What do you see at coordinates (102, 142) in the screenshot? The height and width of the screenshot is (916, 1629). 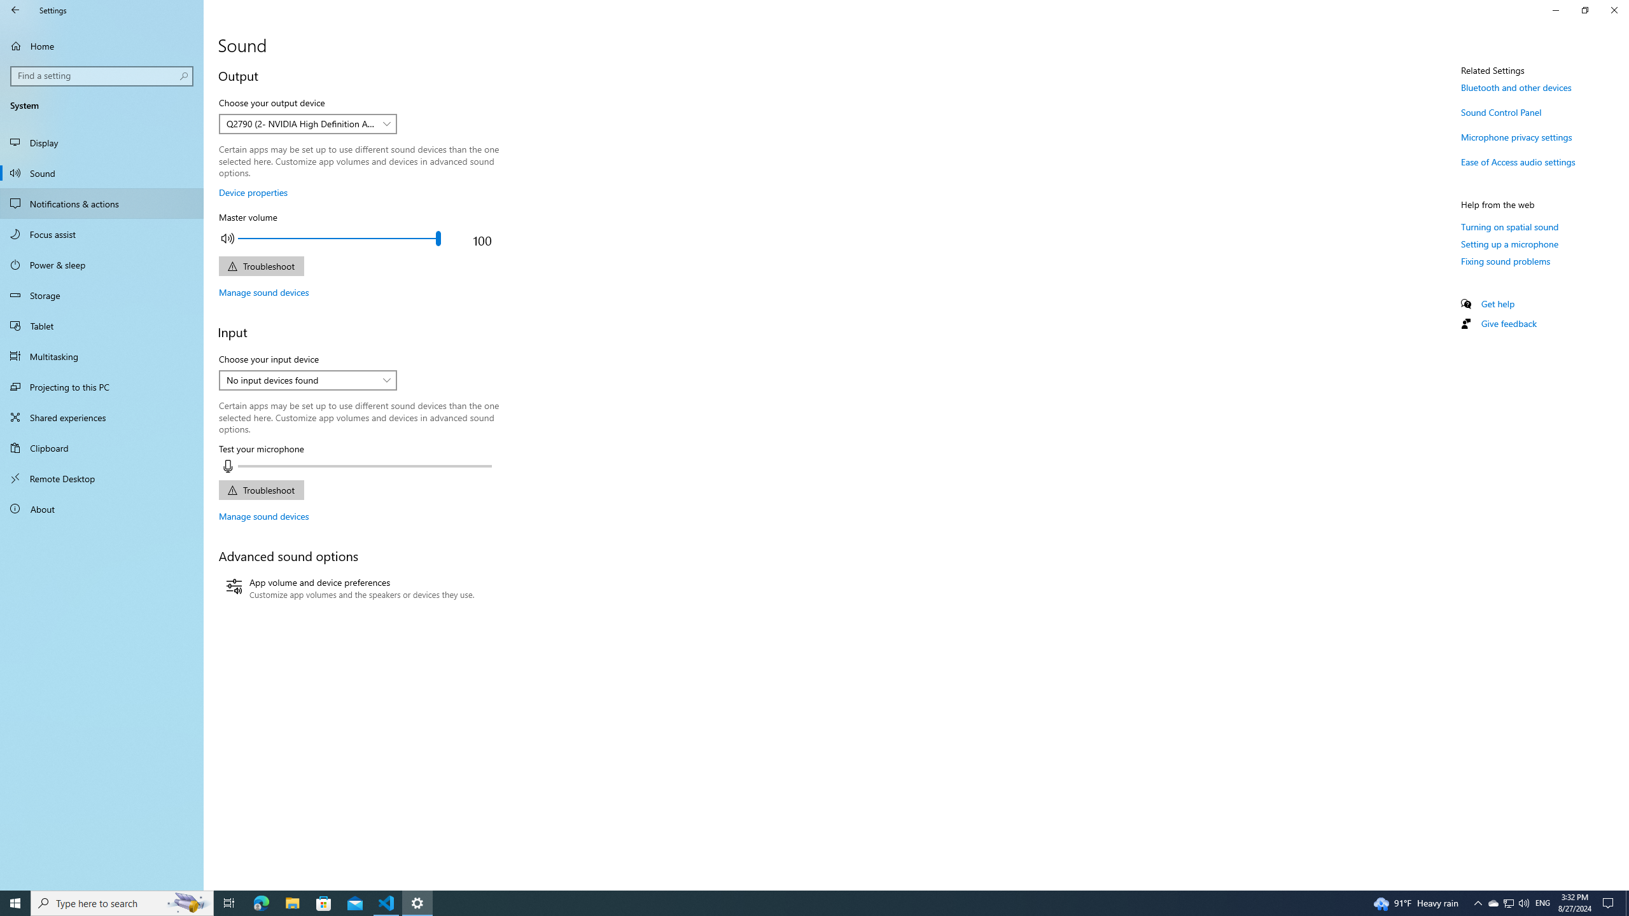 I see `Display` at bounding box center [102, 142].